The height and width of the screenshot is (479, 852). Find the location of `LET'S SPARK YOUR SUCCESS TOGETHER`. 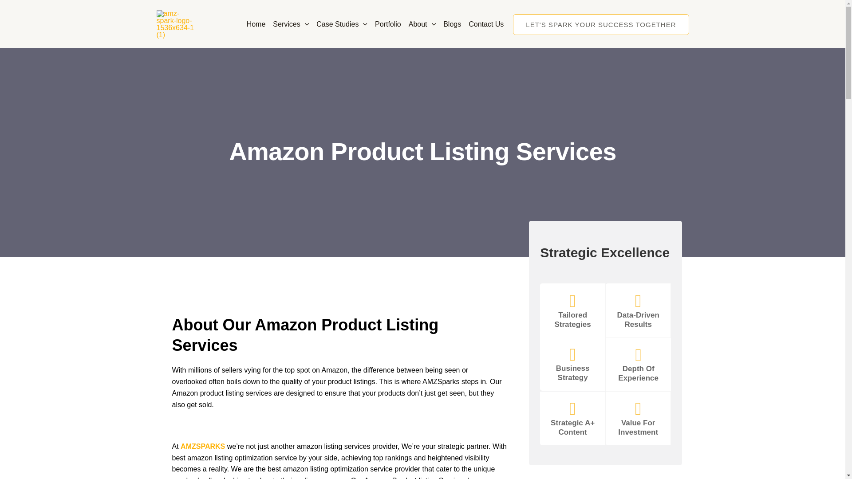

LET'S SPARK YOUR SUCCESS TOGETHER is located at coordinates (600, 24).